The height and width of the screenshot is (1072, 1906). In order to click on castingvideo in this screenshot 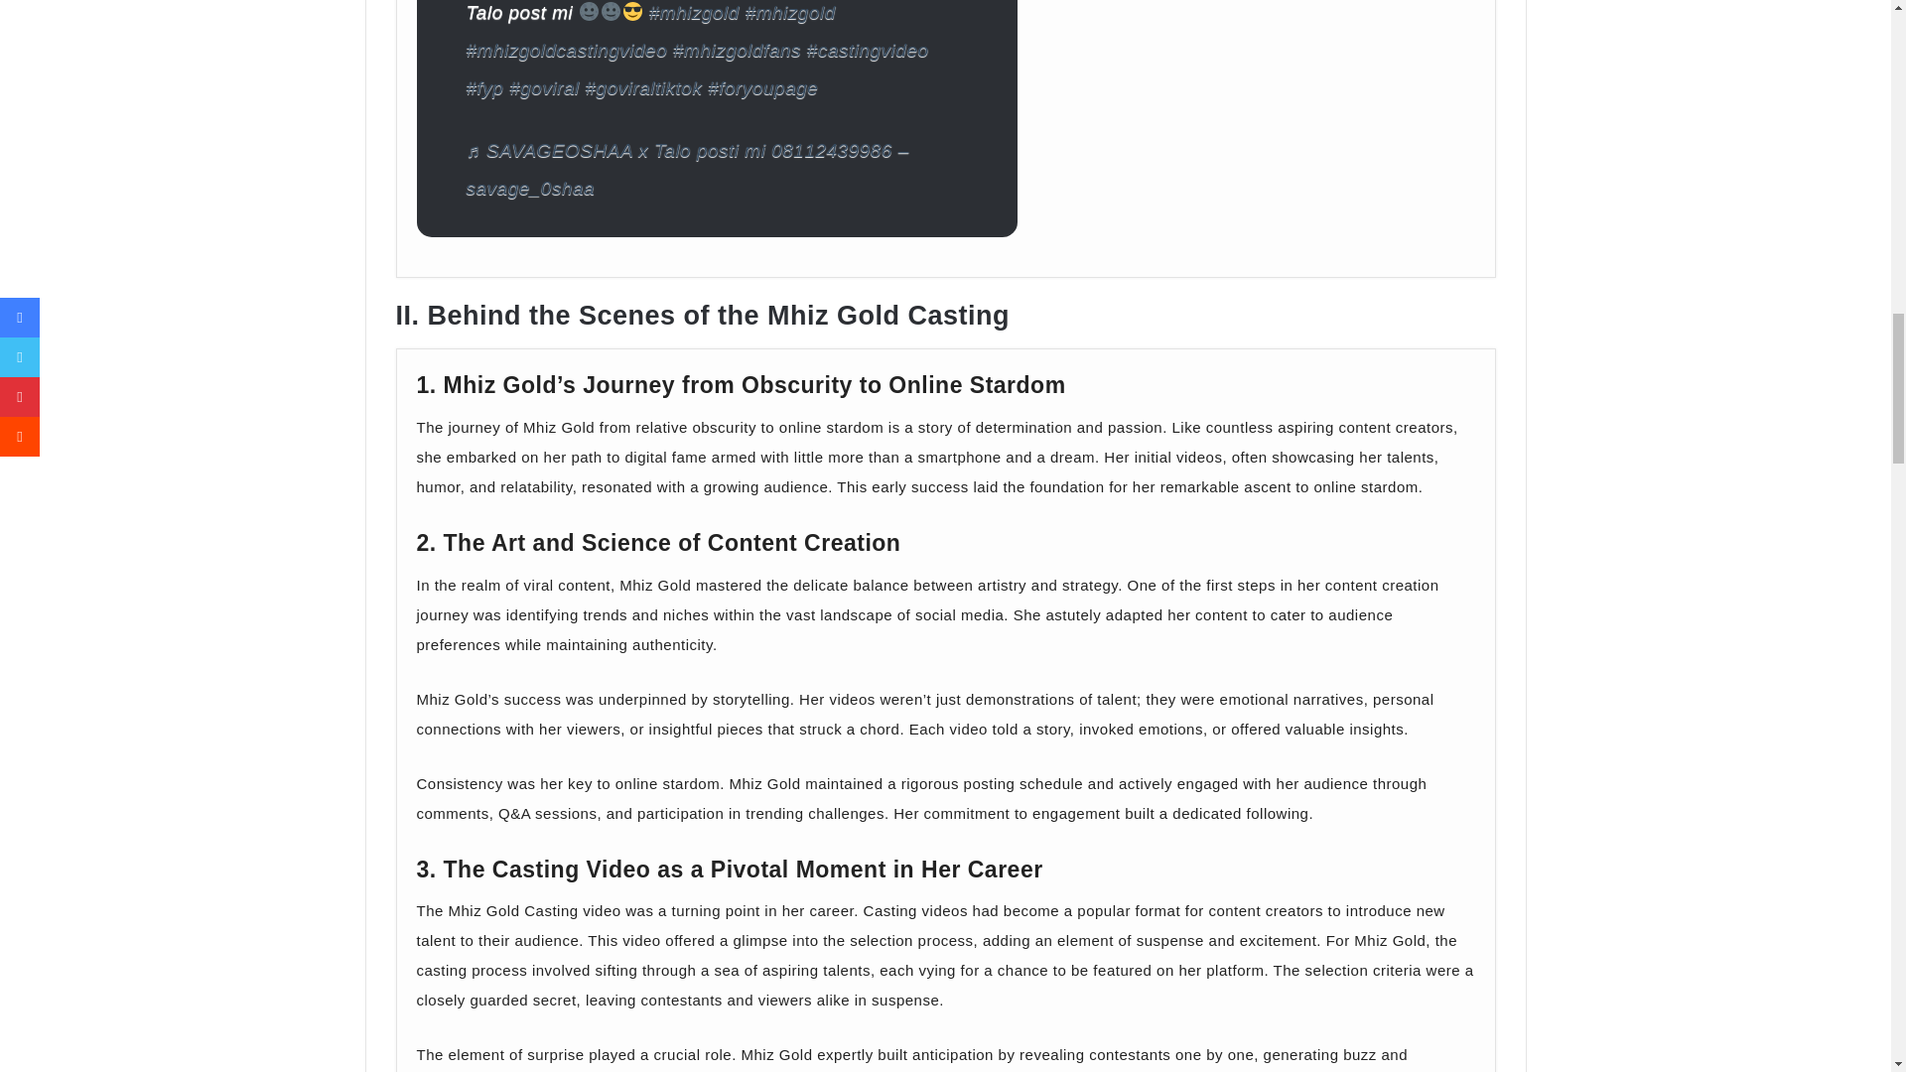, I will do `click(868, 50)`.